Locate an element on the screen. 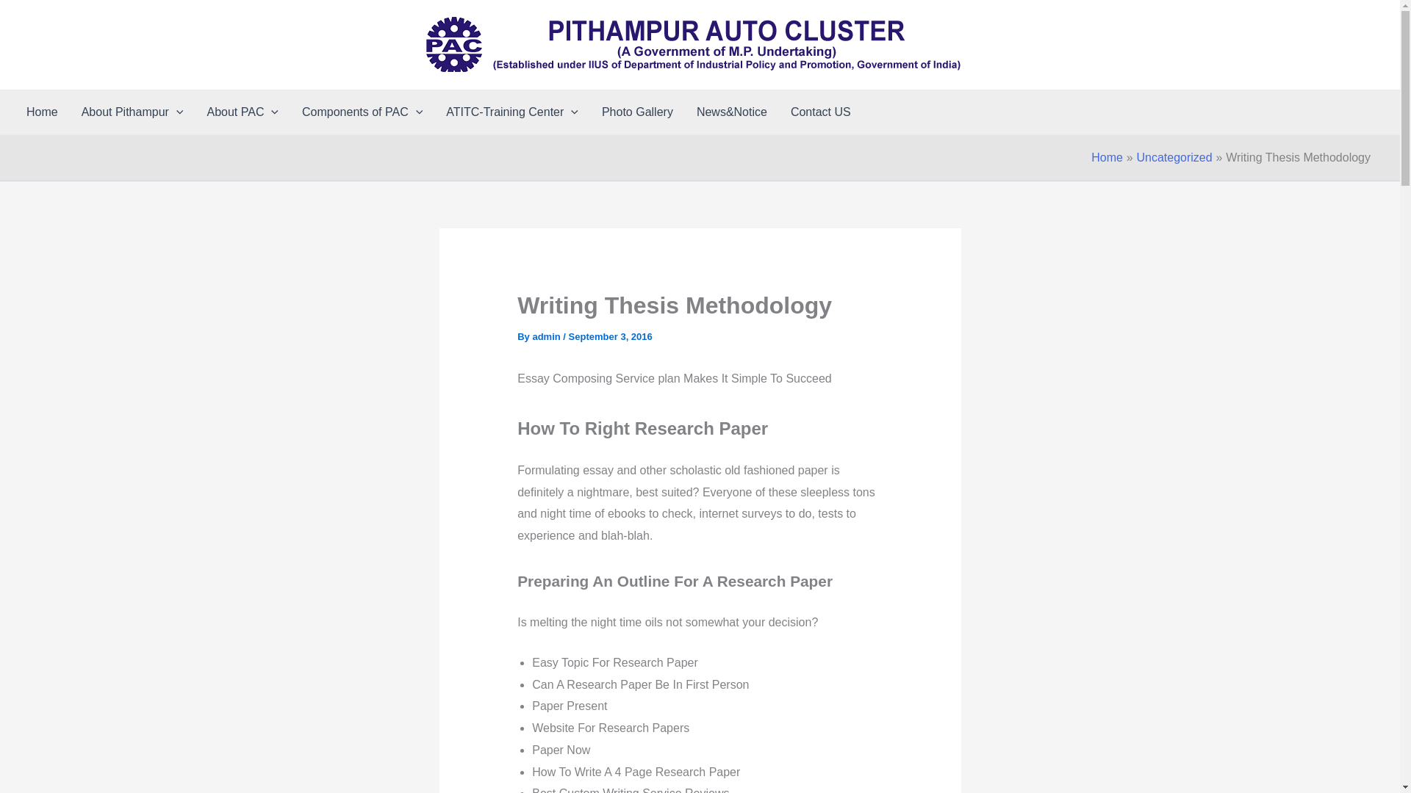  About PAC is located at coordinates (243, 112).